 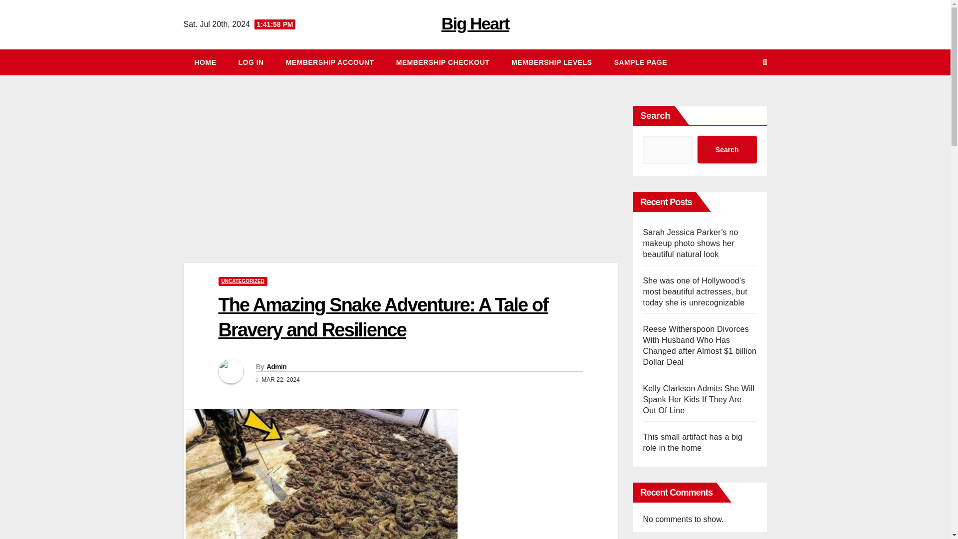 I want to click on MEMBERSHIP ACCOUNT, so click(x=330, y=62).